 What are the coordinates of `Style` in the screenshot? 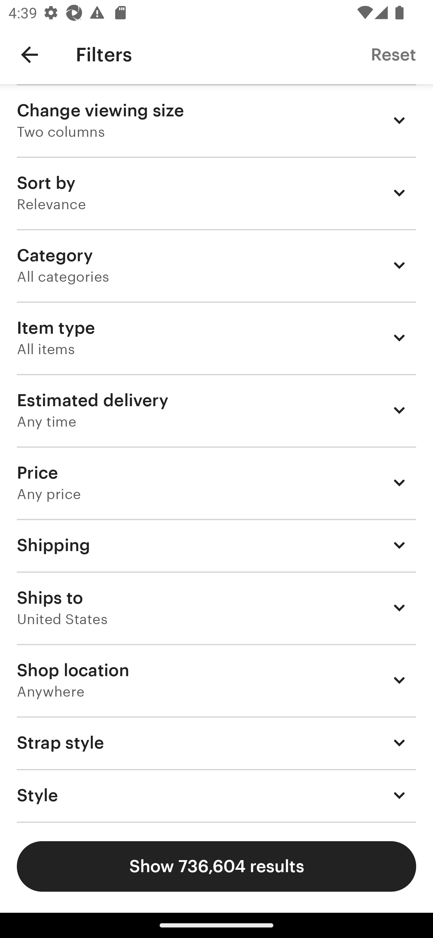 It's located at (216, 795).